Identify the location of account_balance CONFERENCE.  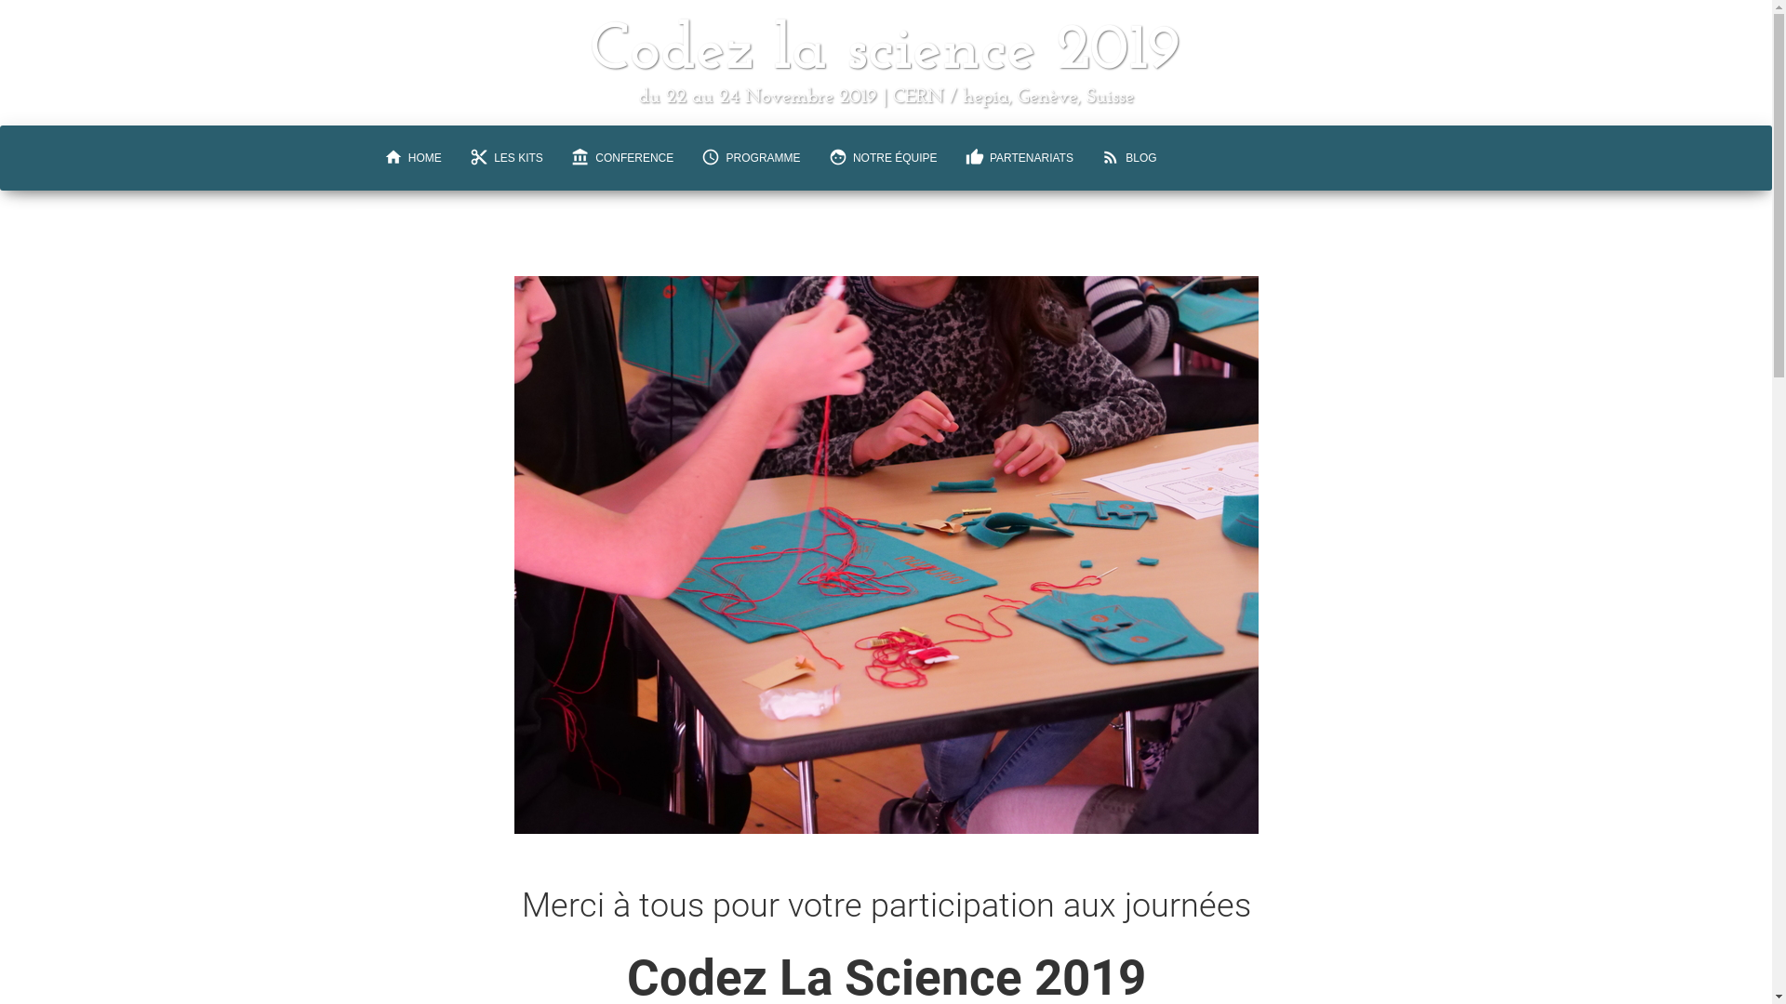
(622, 158).